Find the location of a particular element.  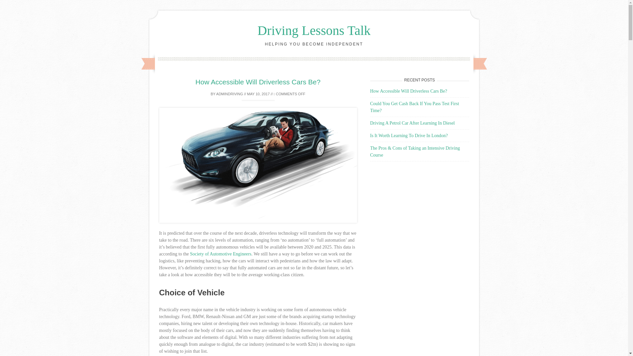

12:54 pm is located at coordinates (258, 94).